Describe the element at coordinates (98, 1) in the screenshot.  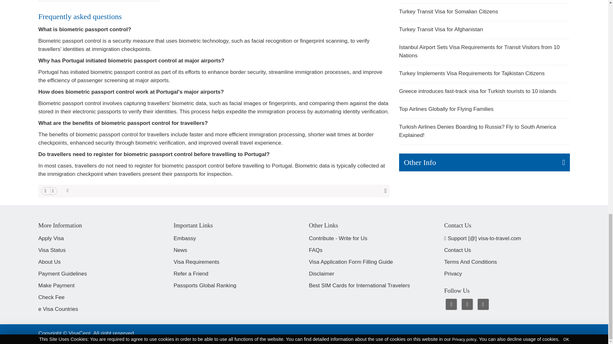
I see `Portugal's Biometric Tech Transforms Airport Experience` at that location.